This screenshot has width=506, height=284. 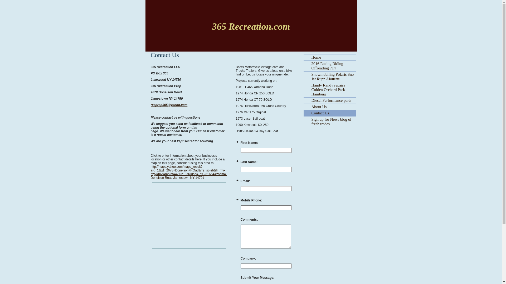 What do you see at coordinates (330, 90) in the screenshot?
I see `Handy Randy repairs Colden Orchard Park Hamburg` at bounding box center [330, 90].